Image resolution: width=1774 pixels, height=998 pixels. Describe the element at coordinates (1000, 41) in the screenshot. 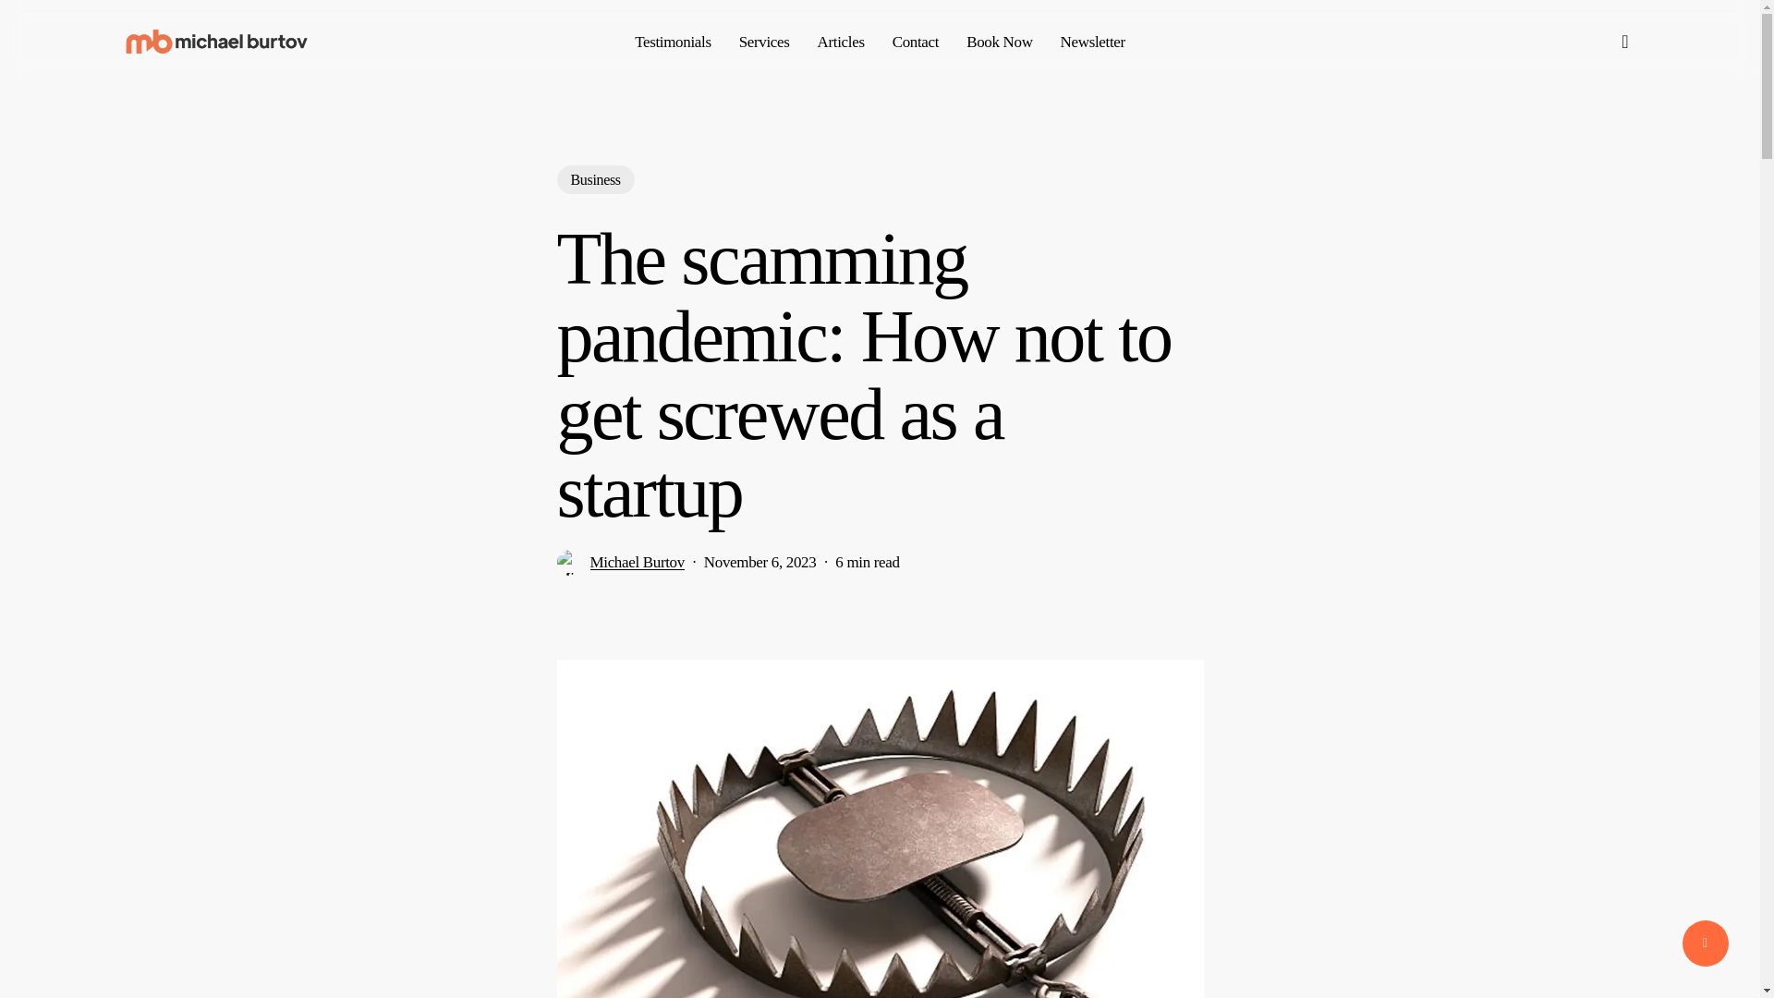

I see `Book Now` at that location.